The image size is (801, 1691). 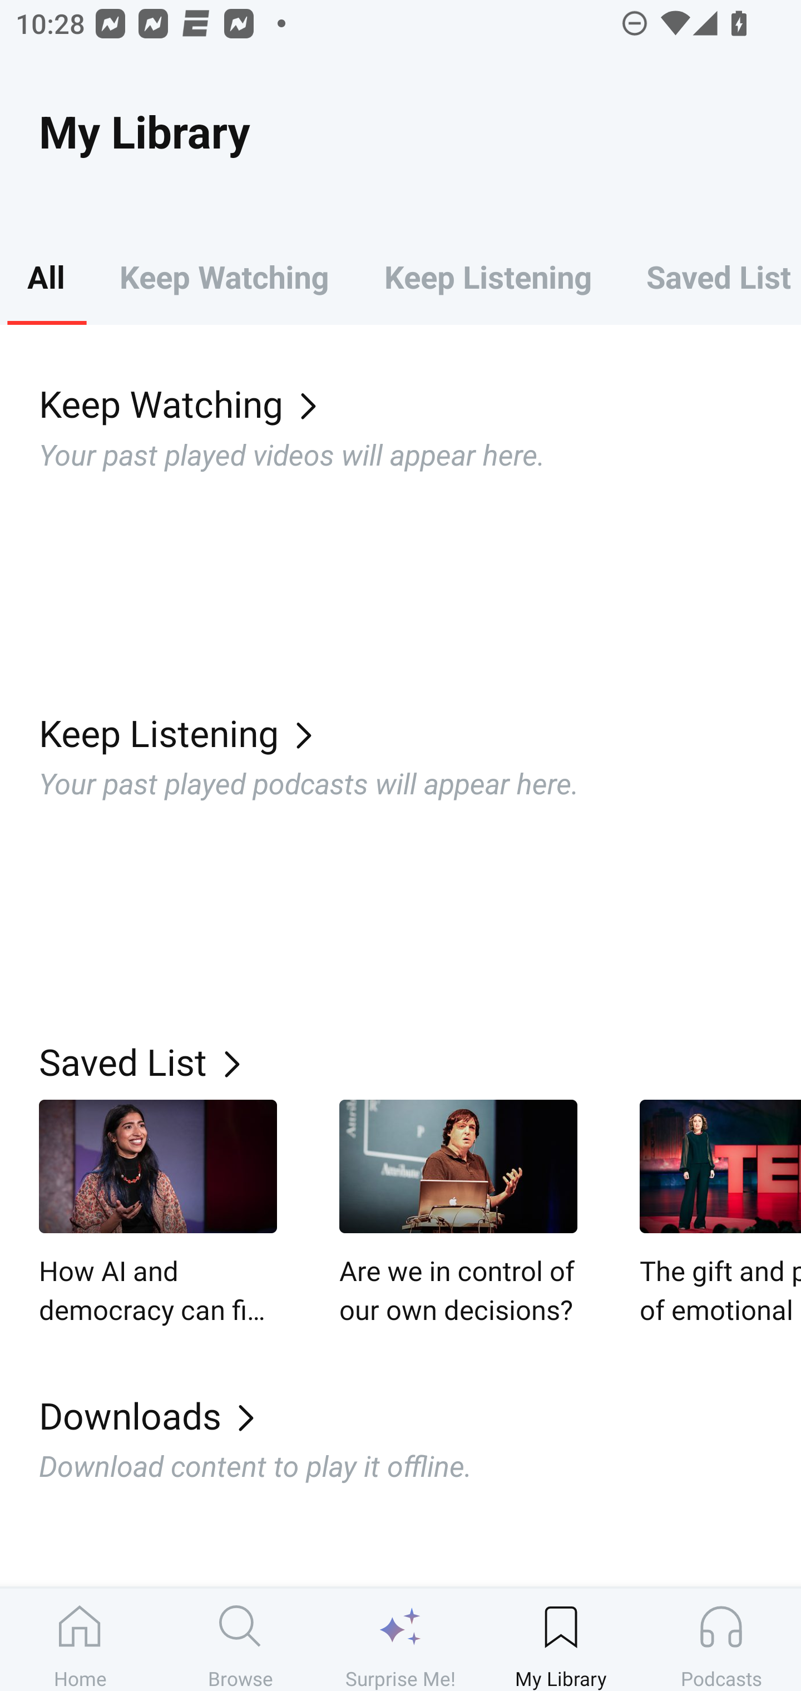 I want to click on Keep Listening, so click(x=487, y=276).